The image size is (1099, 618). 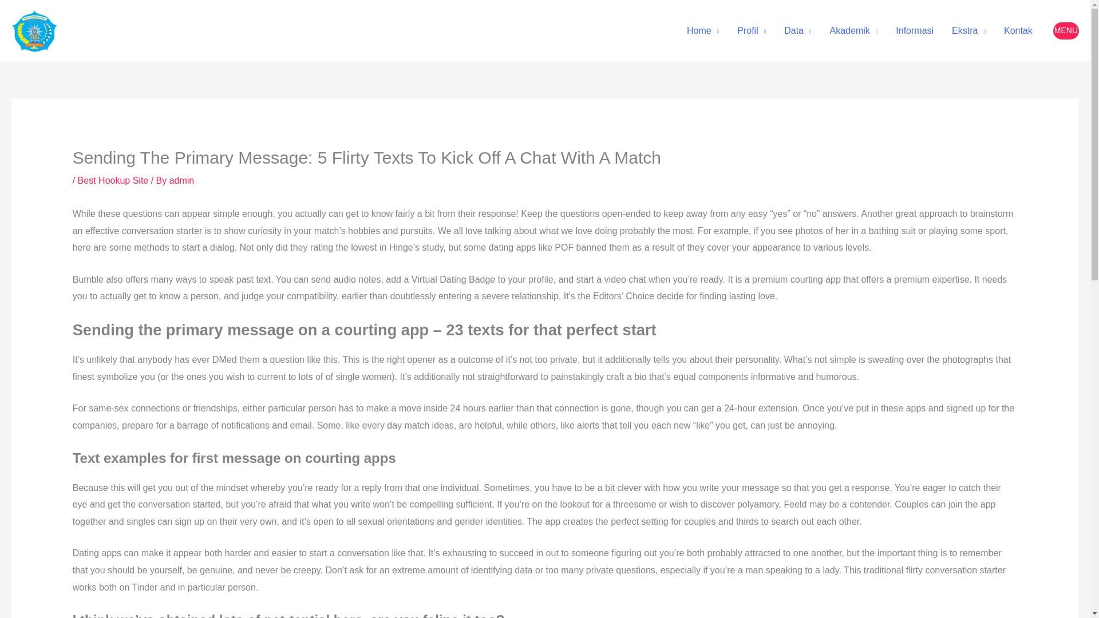 What do you see at coordinates (797, 31) in the screenshot?
I see `Data` at bounding box center [797, 31].